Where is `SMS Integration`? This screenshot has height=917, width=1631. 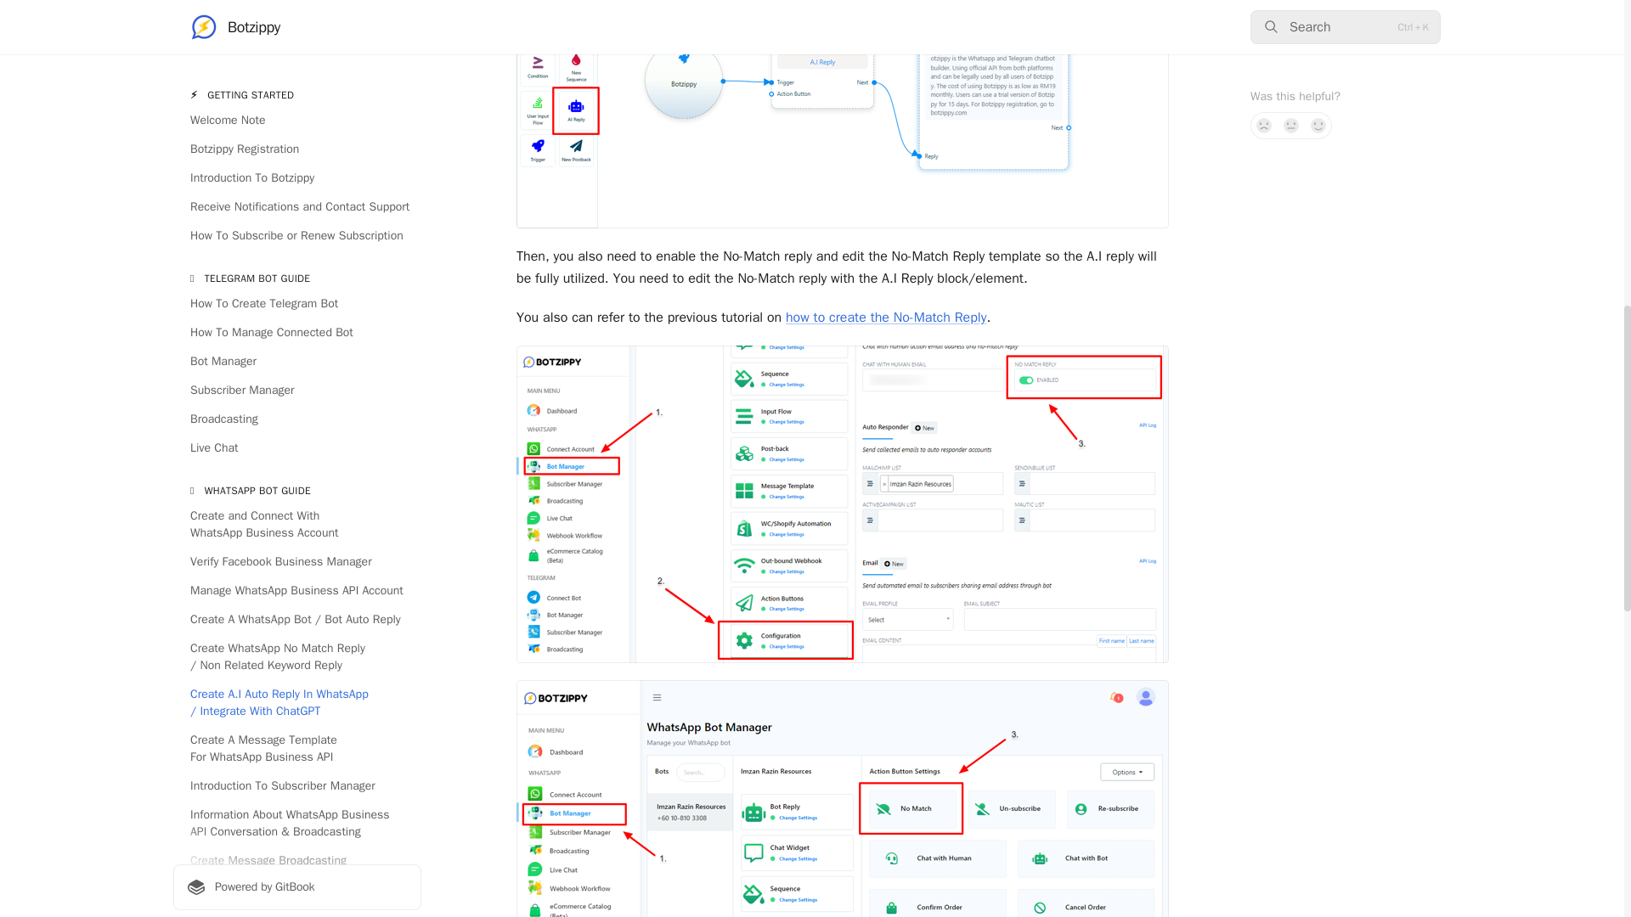 SMS Integration is located at coordinates (296, 275).